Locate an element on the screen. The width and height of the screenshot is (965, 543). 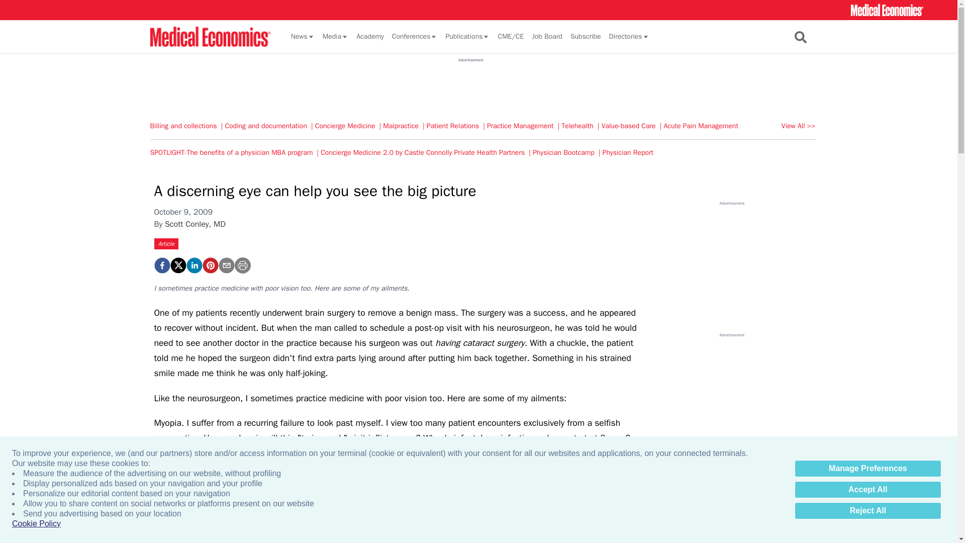
A discerning eye can help you see the big picture is located at coordinates (161, 265).